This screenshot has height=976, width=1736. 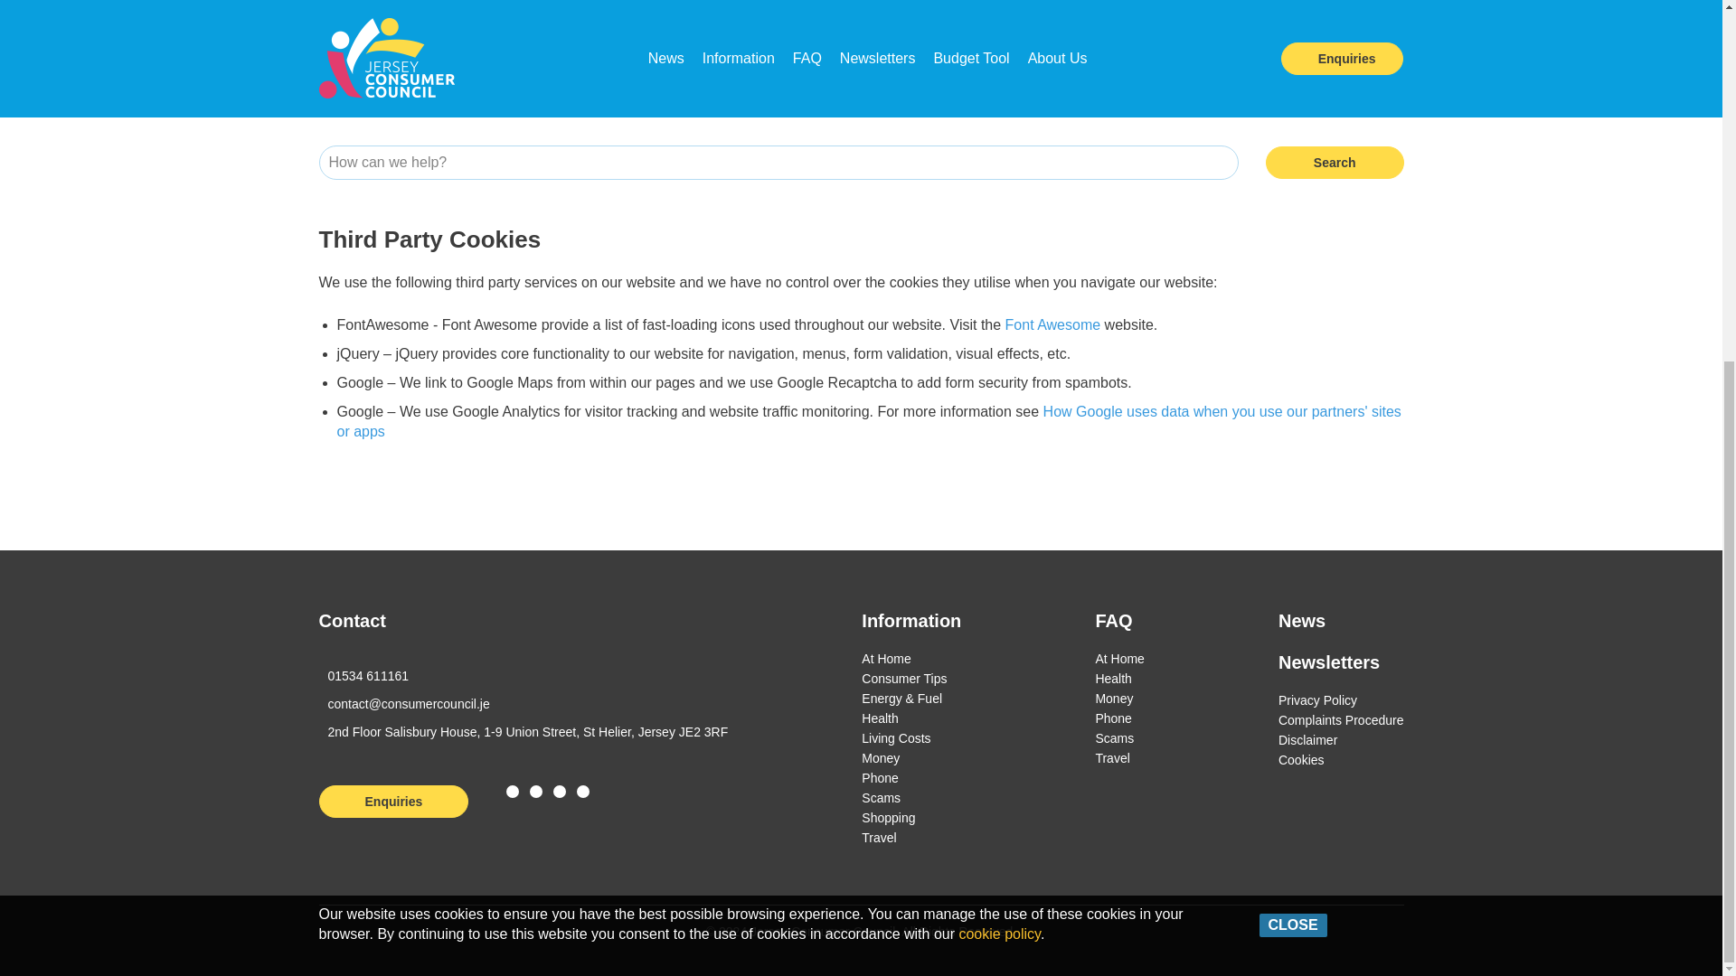 What do you see at coordinates (895, 737) in the screenshot?
I see `Living Costs` at bounding box center [895, 737].